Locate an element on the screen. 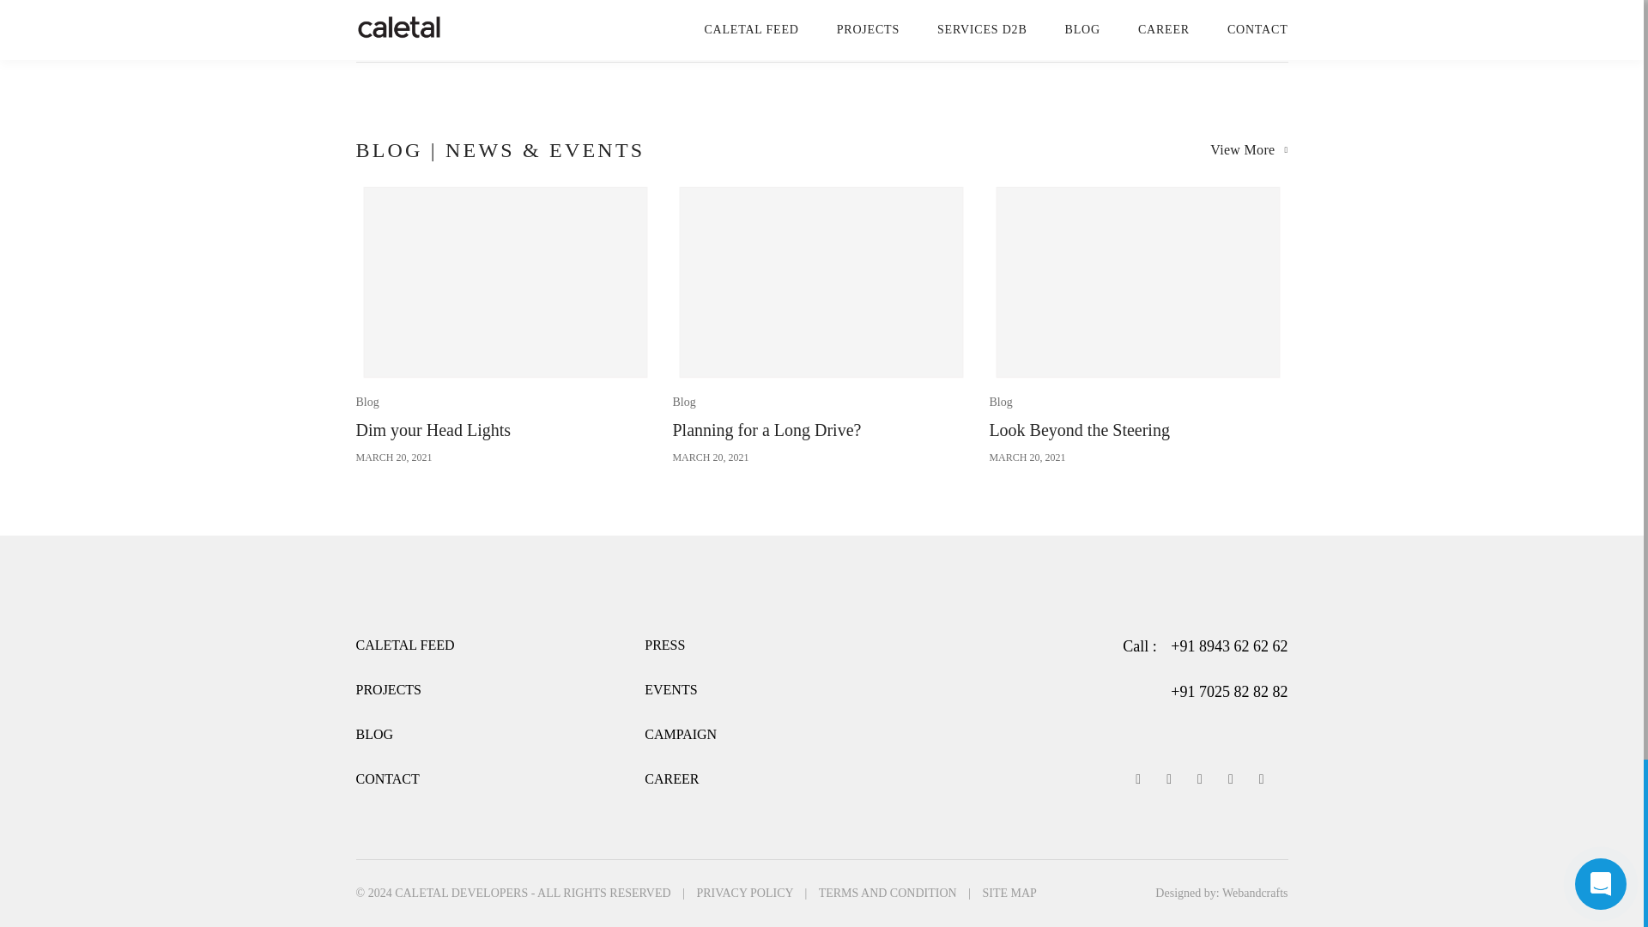 The width and height of the screenshot is (1648, 927). PRESS is located at coordinates (821, 324).